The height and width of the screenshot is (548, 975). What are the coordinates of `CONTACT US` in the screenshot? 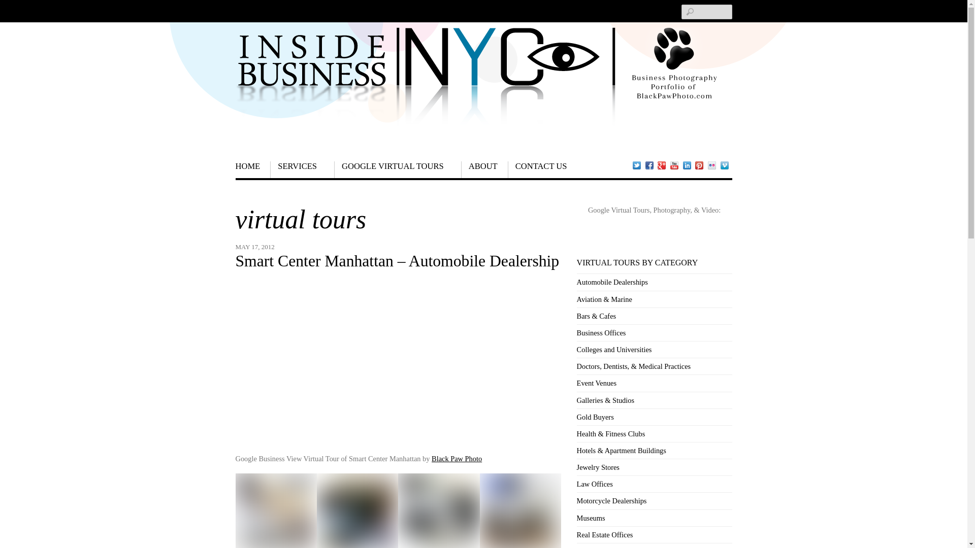 It's located at (542, 169).